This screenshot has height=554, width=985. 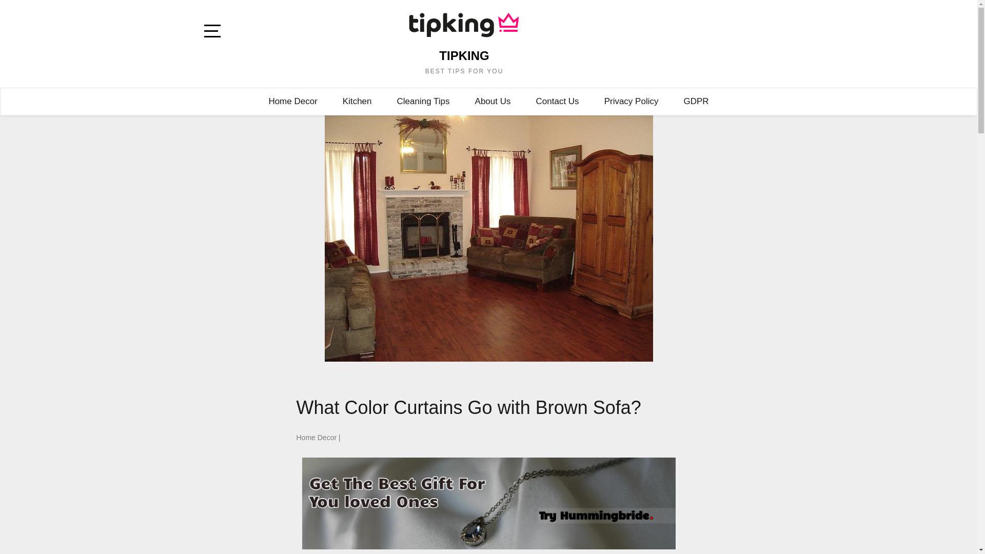 I want to click on TIPKING, so click(x=464, y=55).